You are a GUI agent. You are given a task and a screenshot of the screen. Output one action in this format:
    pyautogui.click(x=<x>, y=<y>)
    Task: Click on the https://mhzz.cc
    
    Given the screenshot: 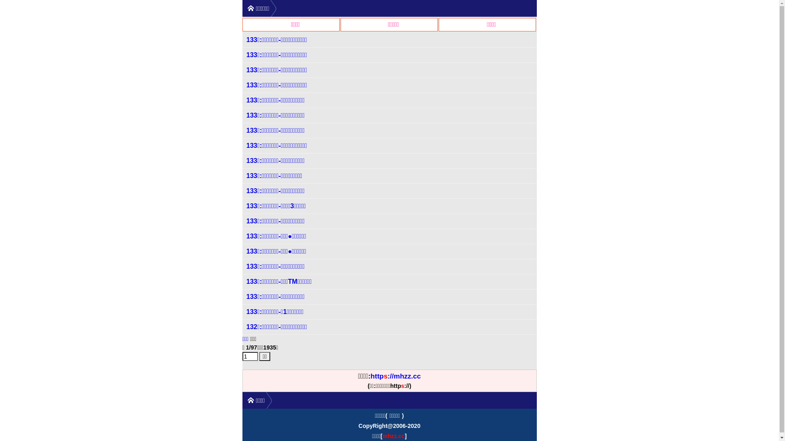 What is the action you would take?
    pyautogui.click(x=396, y=376)
    